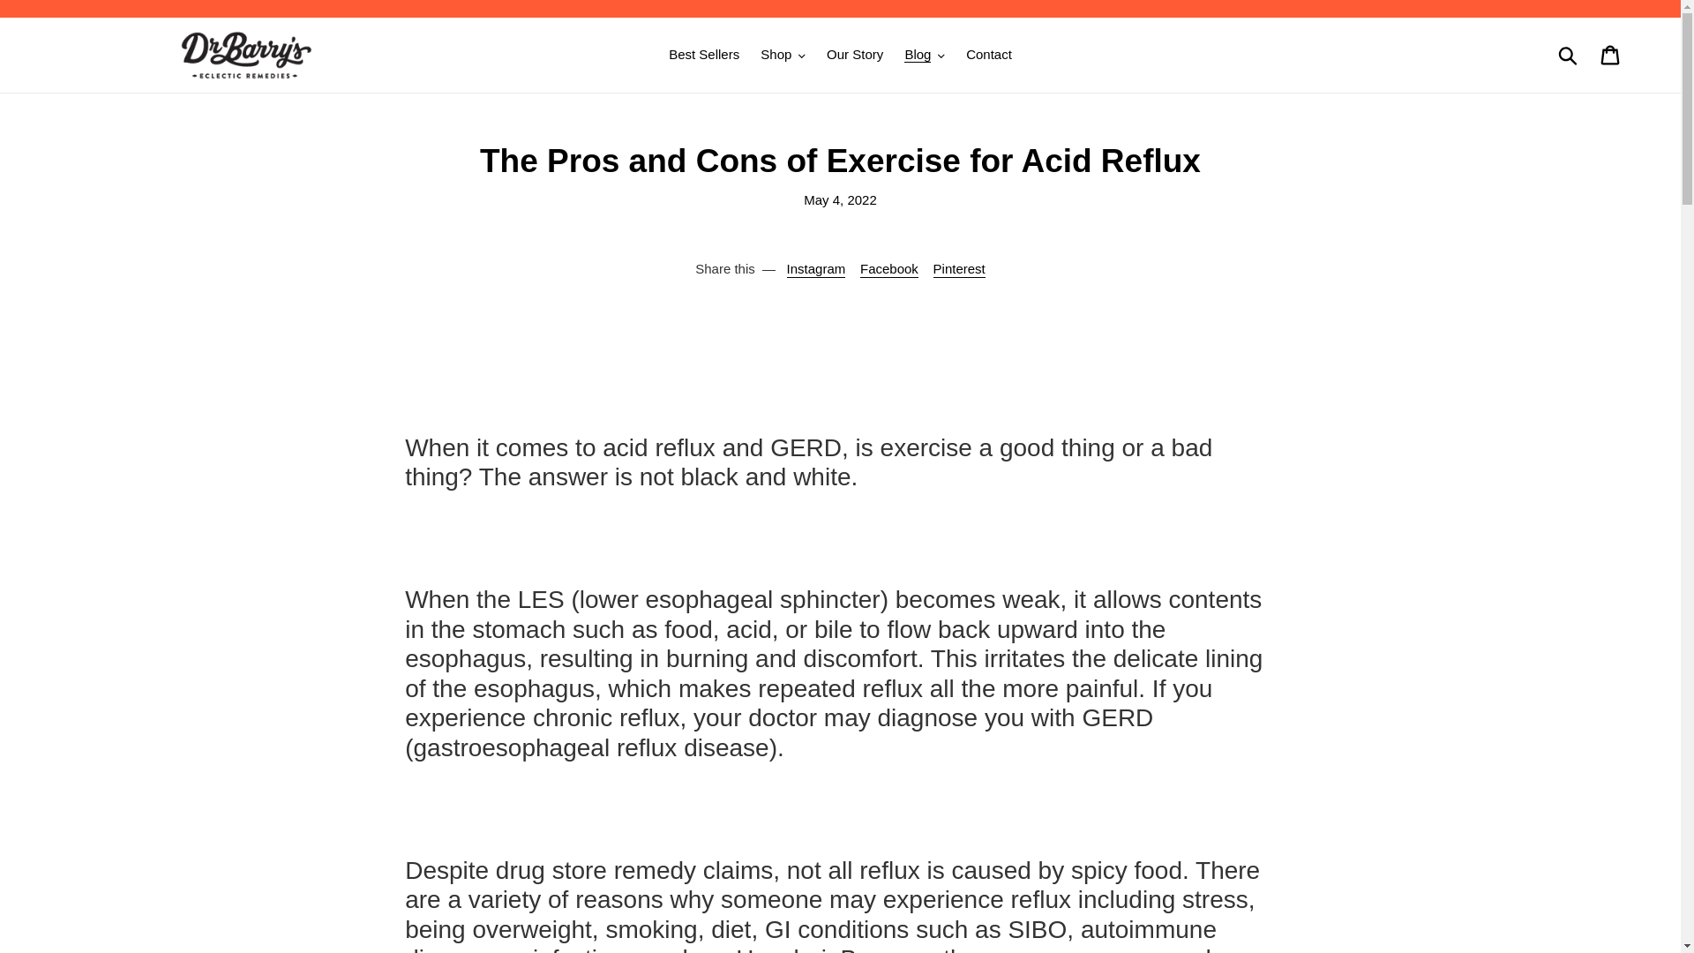 Image resolution: width=1694 pixels, height=953 pixels. What do you see at coordinates (1569, 55) in the screenshot?
I see `Submit` at bounding box center [1569, 55].